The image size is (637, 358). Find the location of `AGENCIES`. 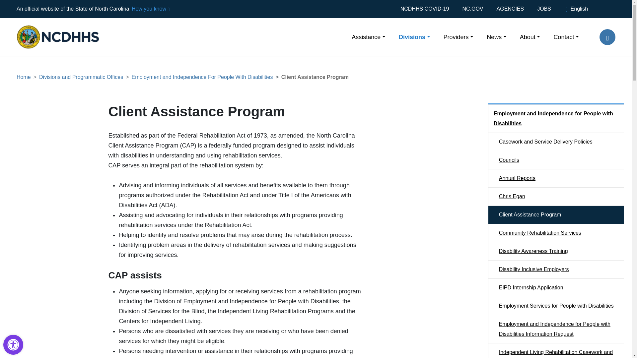

AGENCIES is located at coordinates (510, 9).